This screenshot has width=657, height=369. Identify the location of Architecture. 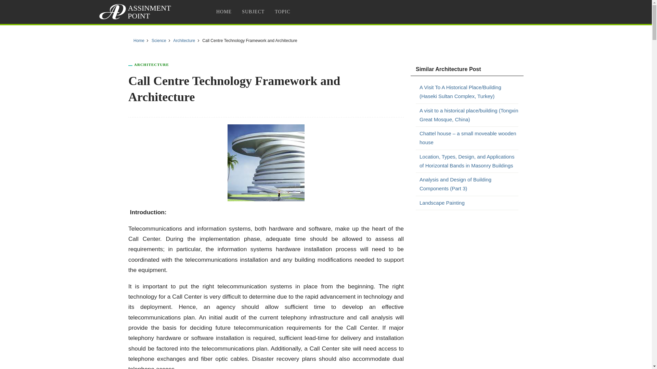
(184, 41).